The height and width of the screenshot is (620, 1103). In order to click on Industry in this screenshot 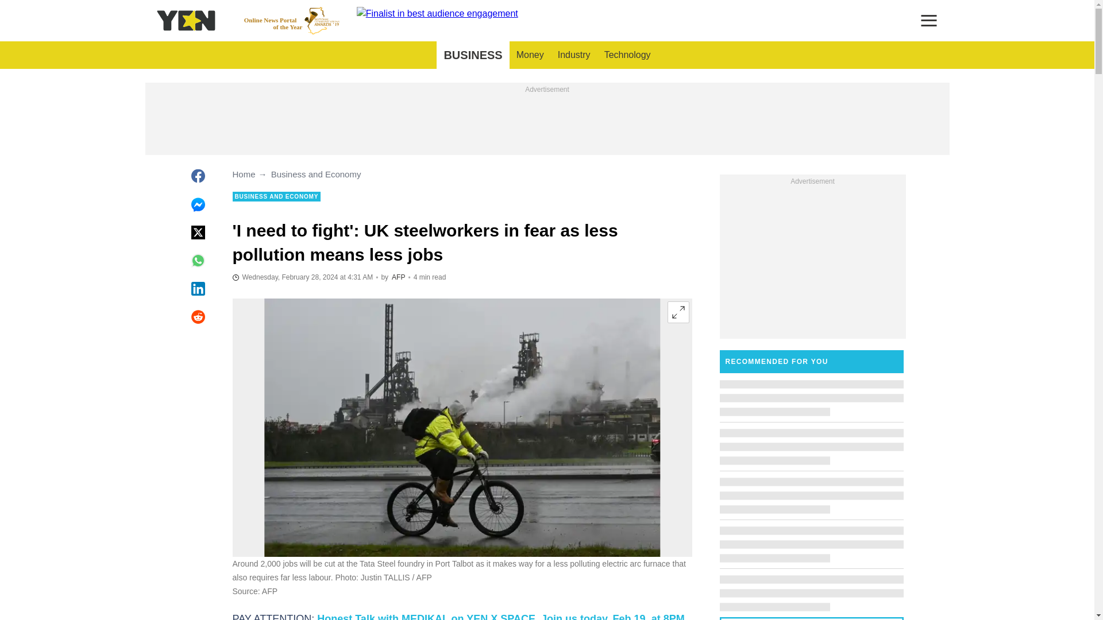, I will do `click(574, 55)`.